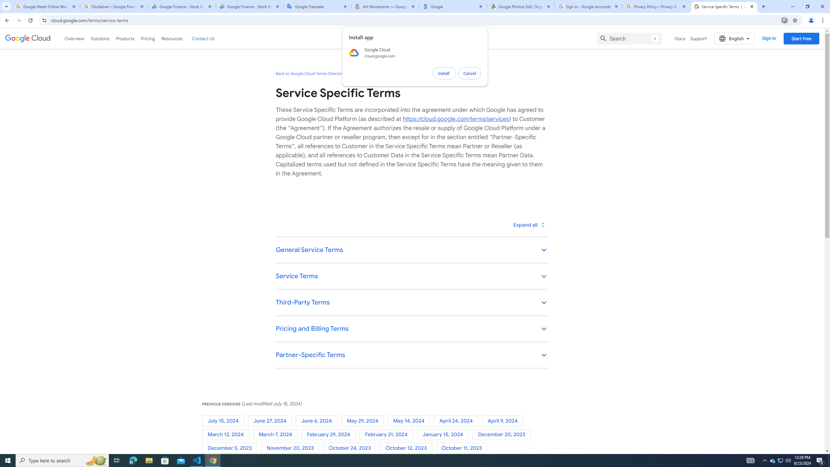 The height and width of the screenshot is (467, 830). What do you see at coordinates (469, 73) in the screenshot?
I see `Cancel` at bounding box center [469, 73].